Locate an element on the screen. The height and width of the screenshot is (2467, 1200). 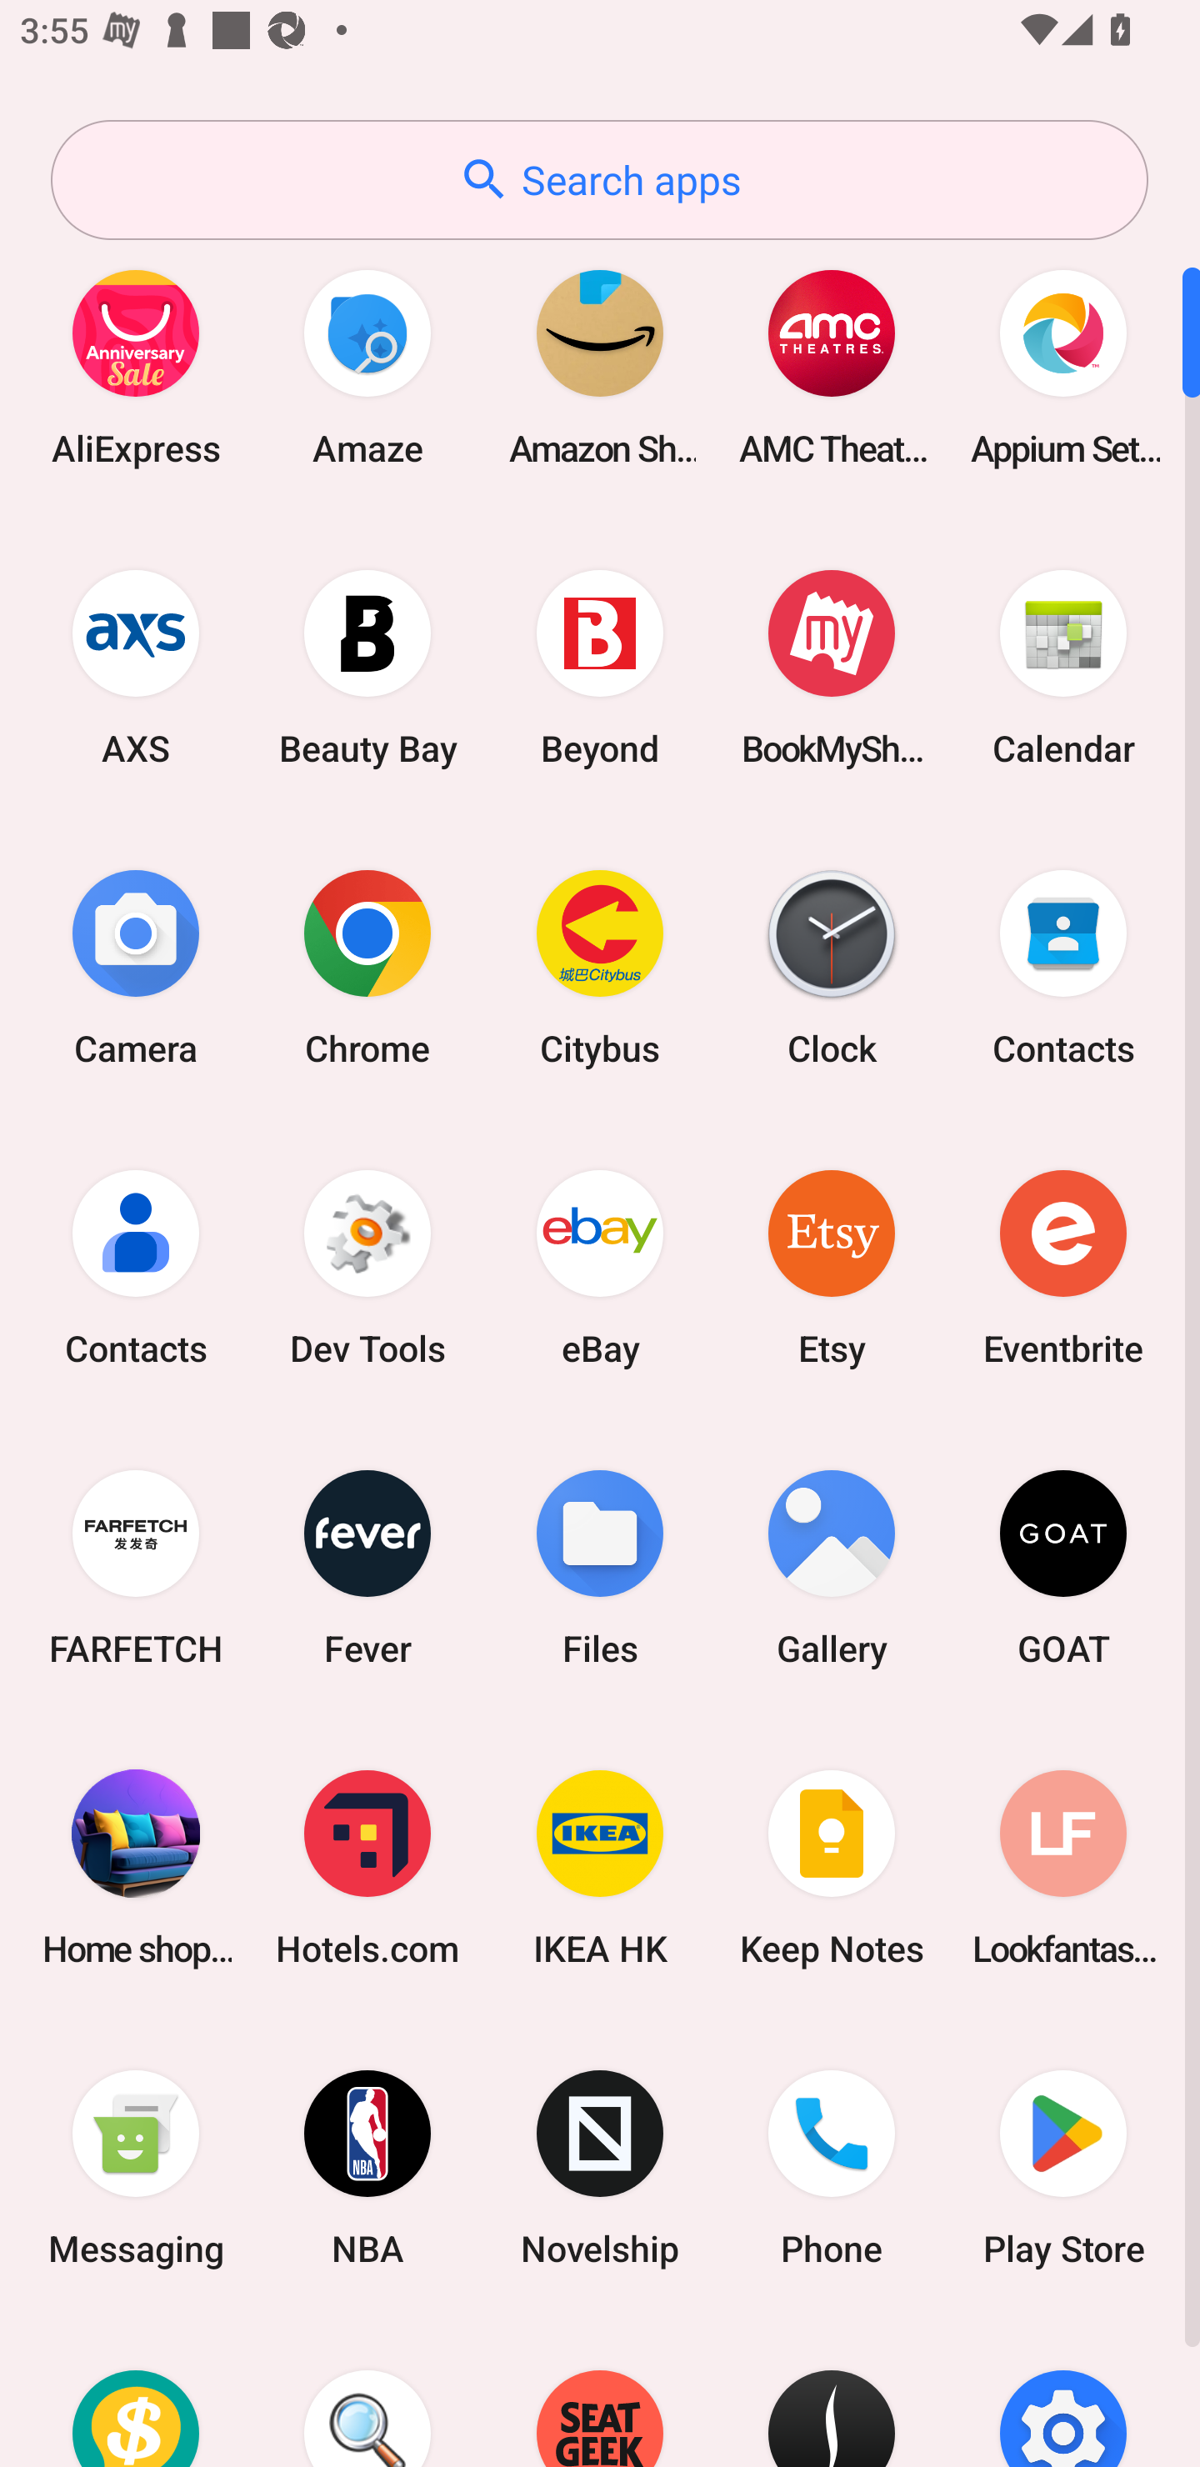
Beauty Bay is located at coordinates (367, 667).